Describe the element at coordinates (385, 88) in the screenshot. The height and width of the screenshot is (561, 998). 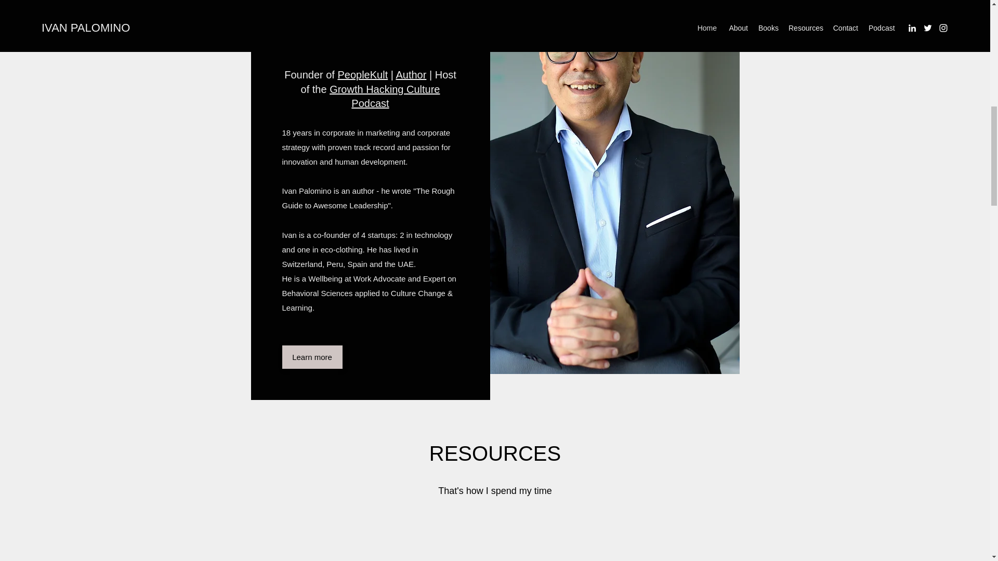
I see `Growth Hacking Culture` at that location.